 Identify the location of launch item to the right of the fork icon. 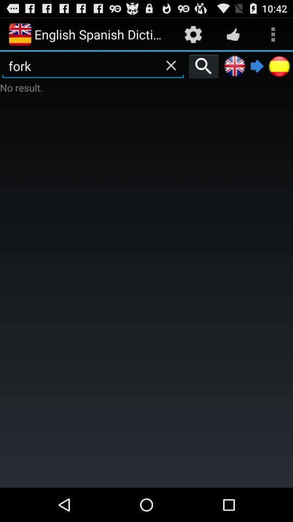
(203, 66).